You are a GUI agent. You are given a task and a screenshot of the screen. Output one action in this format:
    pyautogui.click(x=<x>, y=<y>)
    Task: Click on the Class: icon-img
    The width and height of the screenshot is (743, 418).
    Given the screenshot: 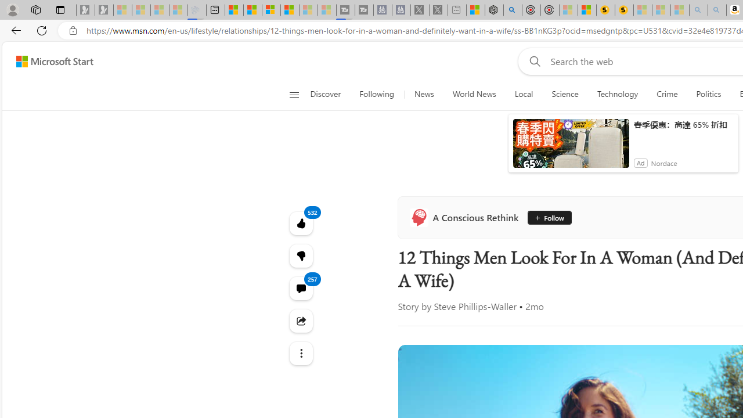 What is the action you would take?
    pyautogui.click(x=446, y=367)
    